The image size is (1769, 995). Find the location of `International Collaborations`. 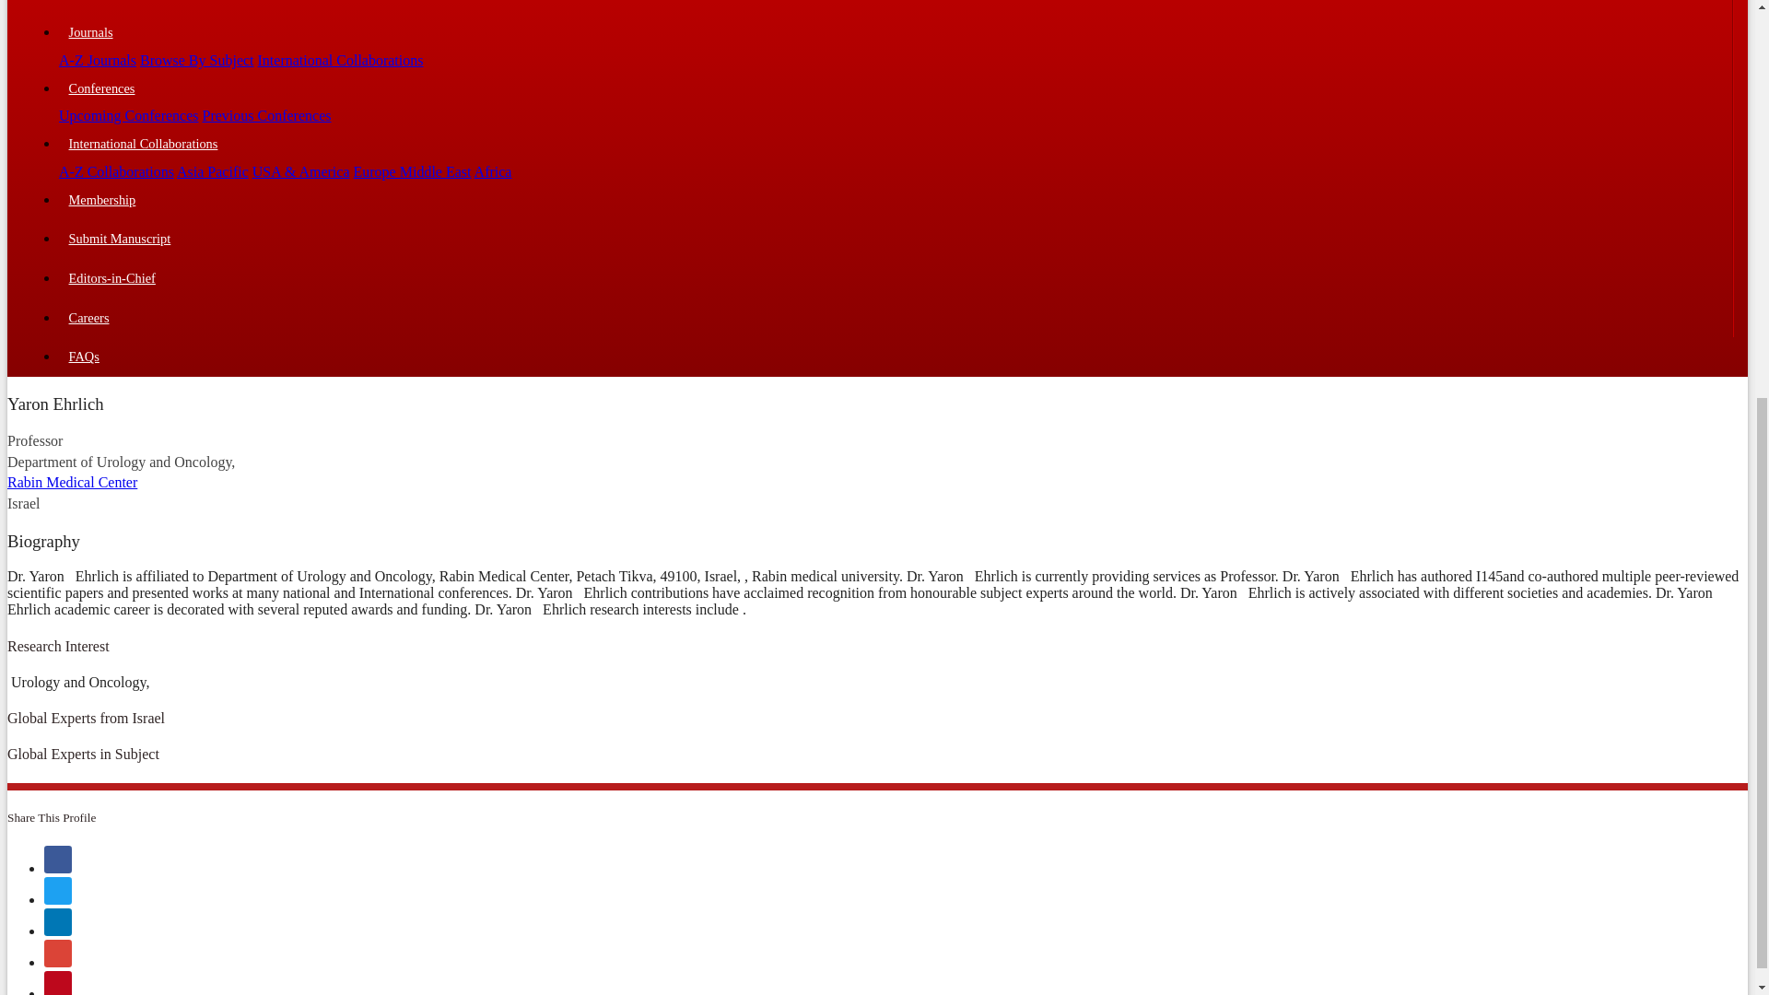

International Collaborations is located at coordinates (341, 61).